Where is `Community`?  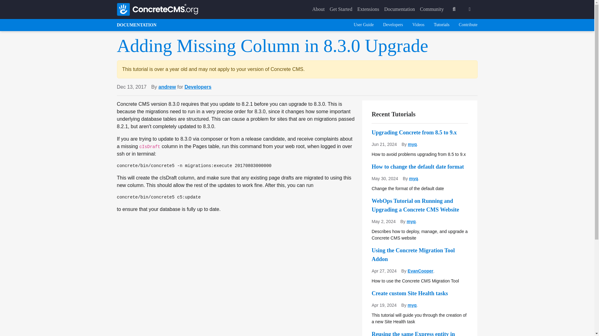 Community is located at coordinates (432, 9).